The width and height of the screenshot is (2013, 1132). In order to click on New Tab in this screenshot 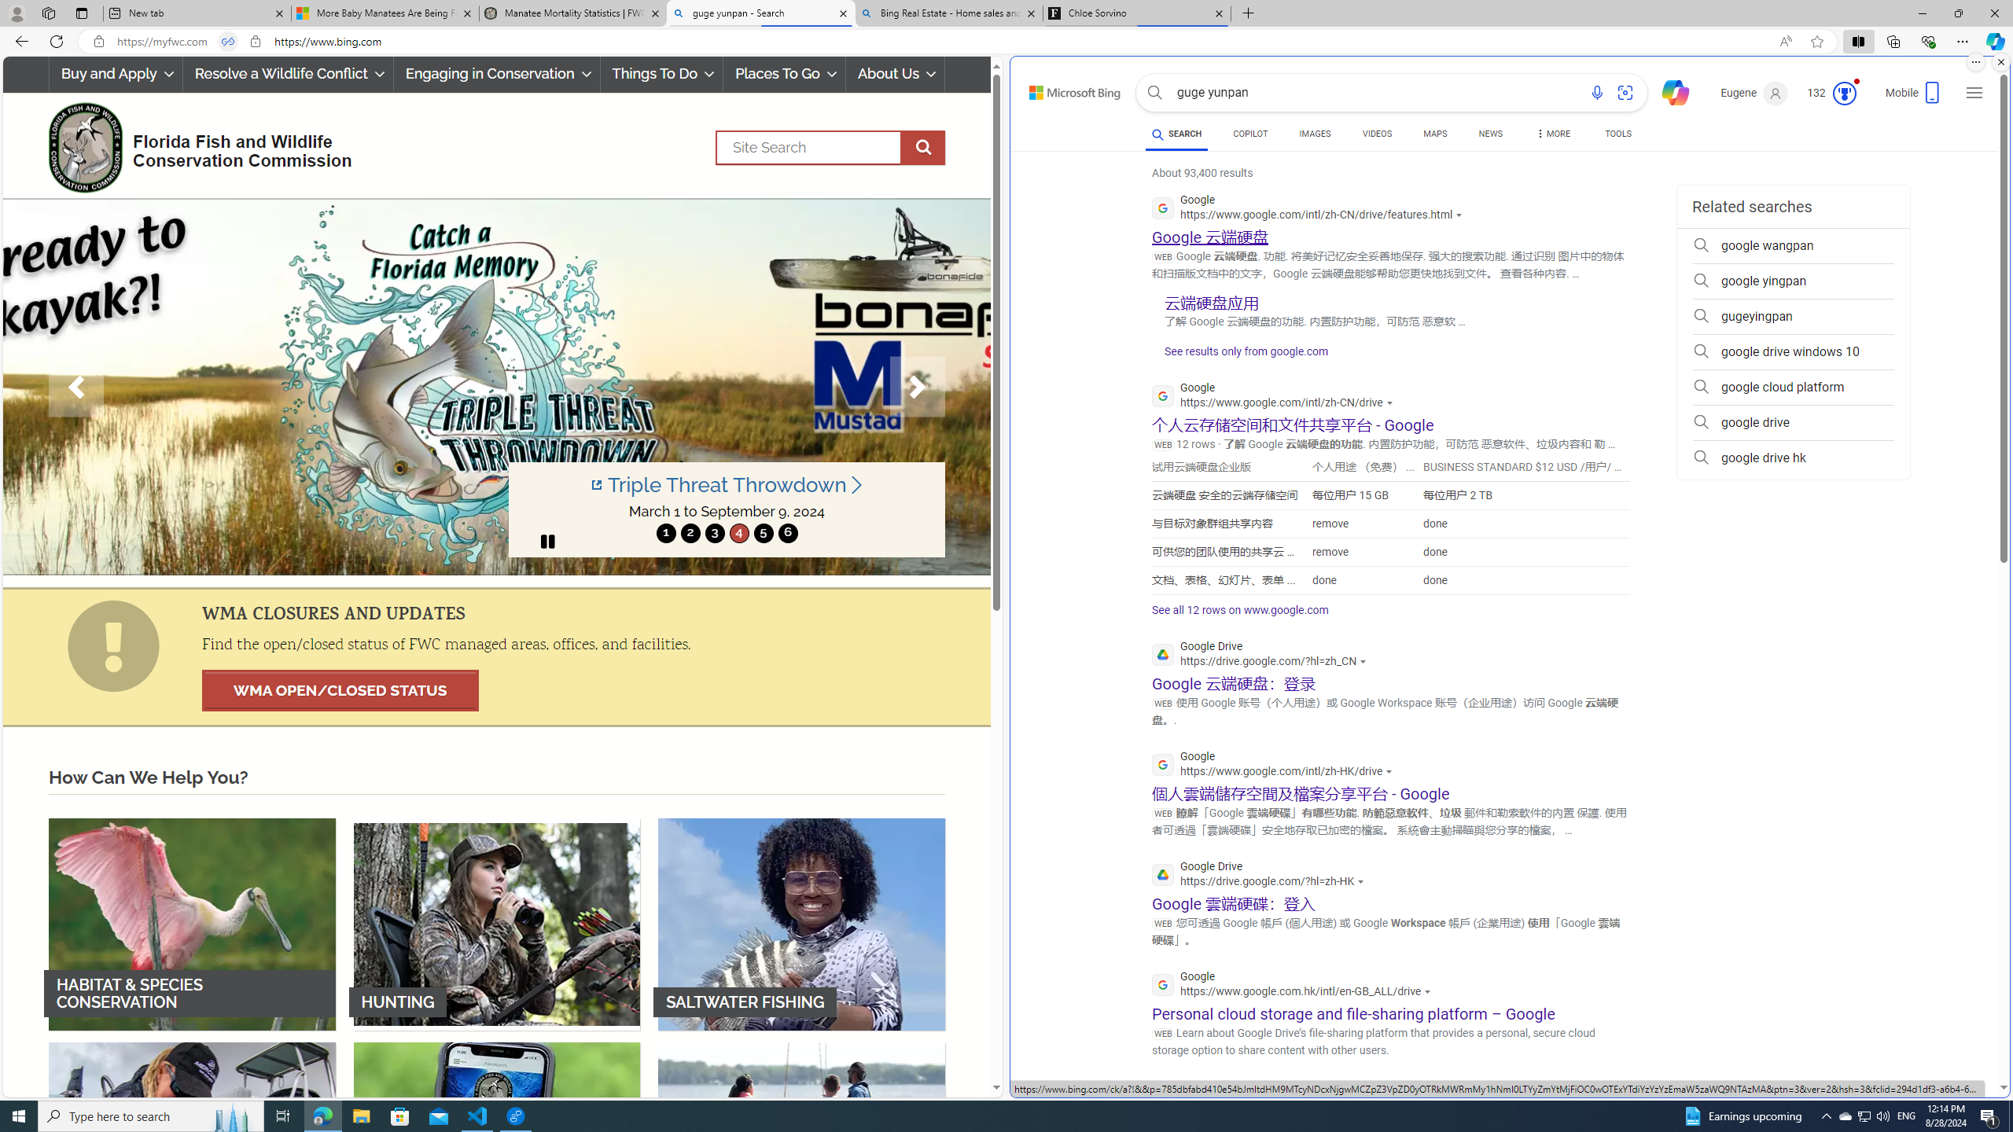, I will do `click(1249, 13)`.